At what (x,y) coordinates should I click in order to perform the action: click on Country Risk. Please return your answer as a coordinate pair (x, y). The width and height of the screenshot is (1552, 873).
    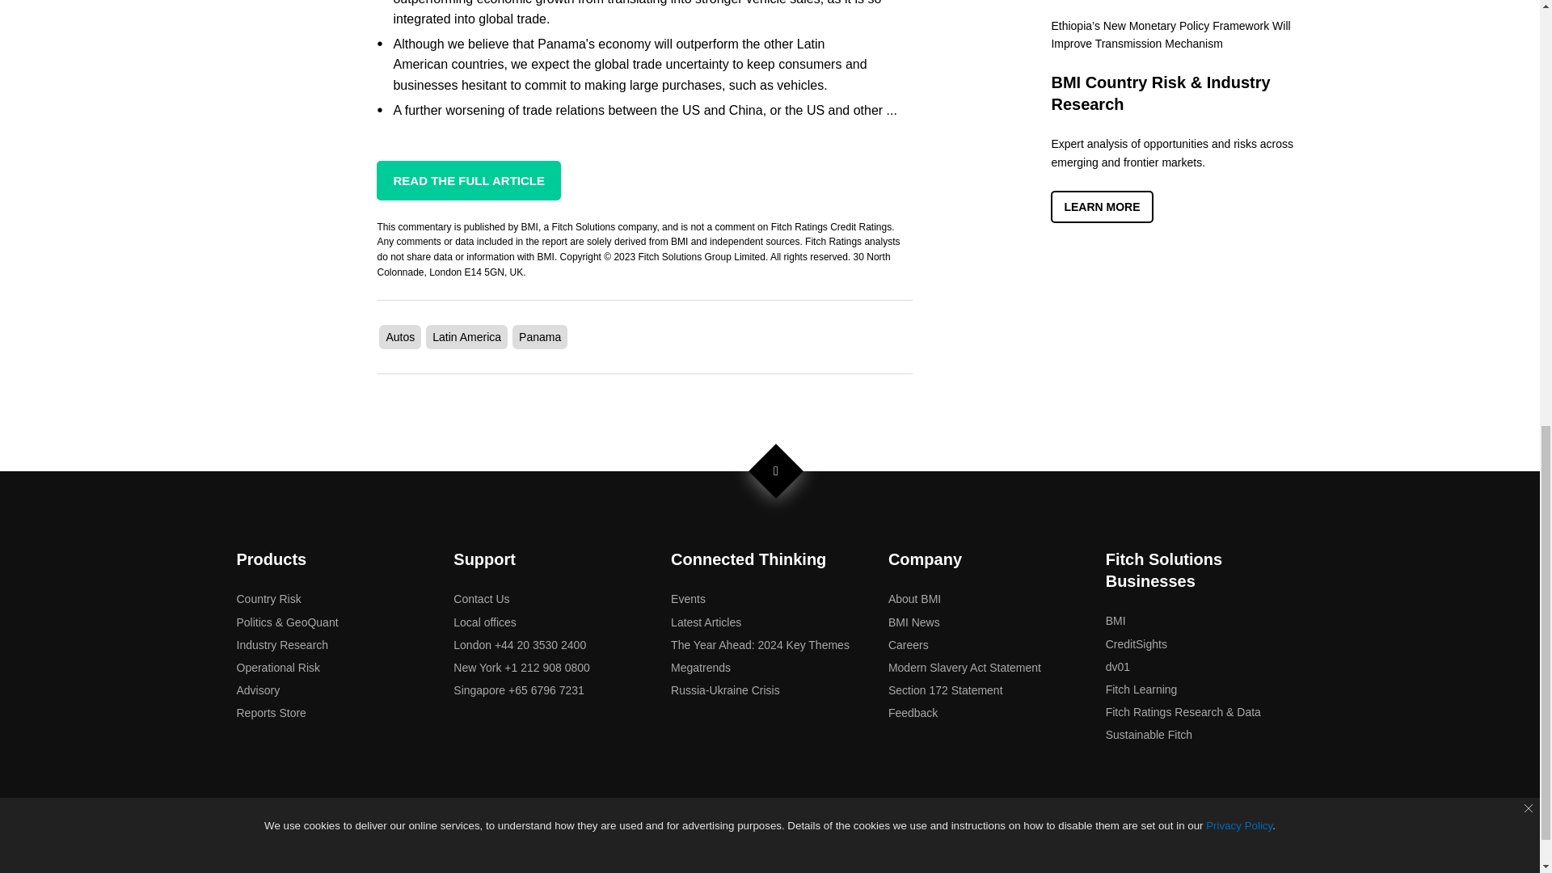
    Looking at the image, I should click on (268, 599).